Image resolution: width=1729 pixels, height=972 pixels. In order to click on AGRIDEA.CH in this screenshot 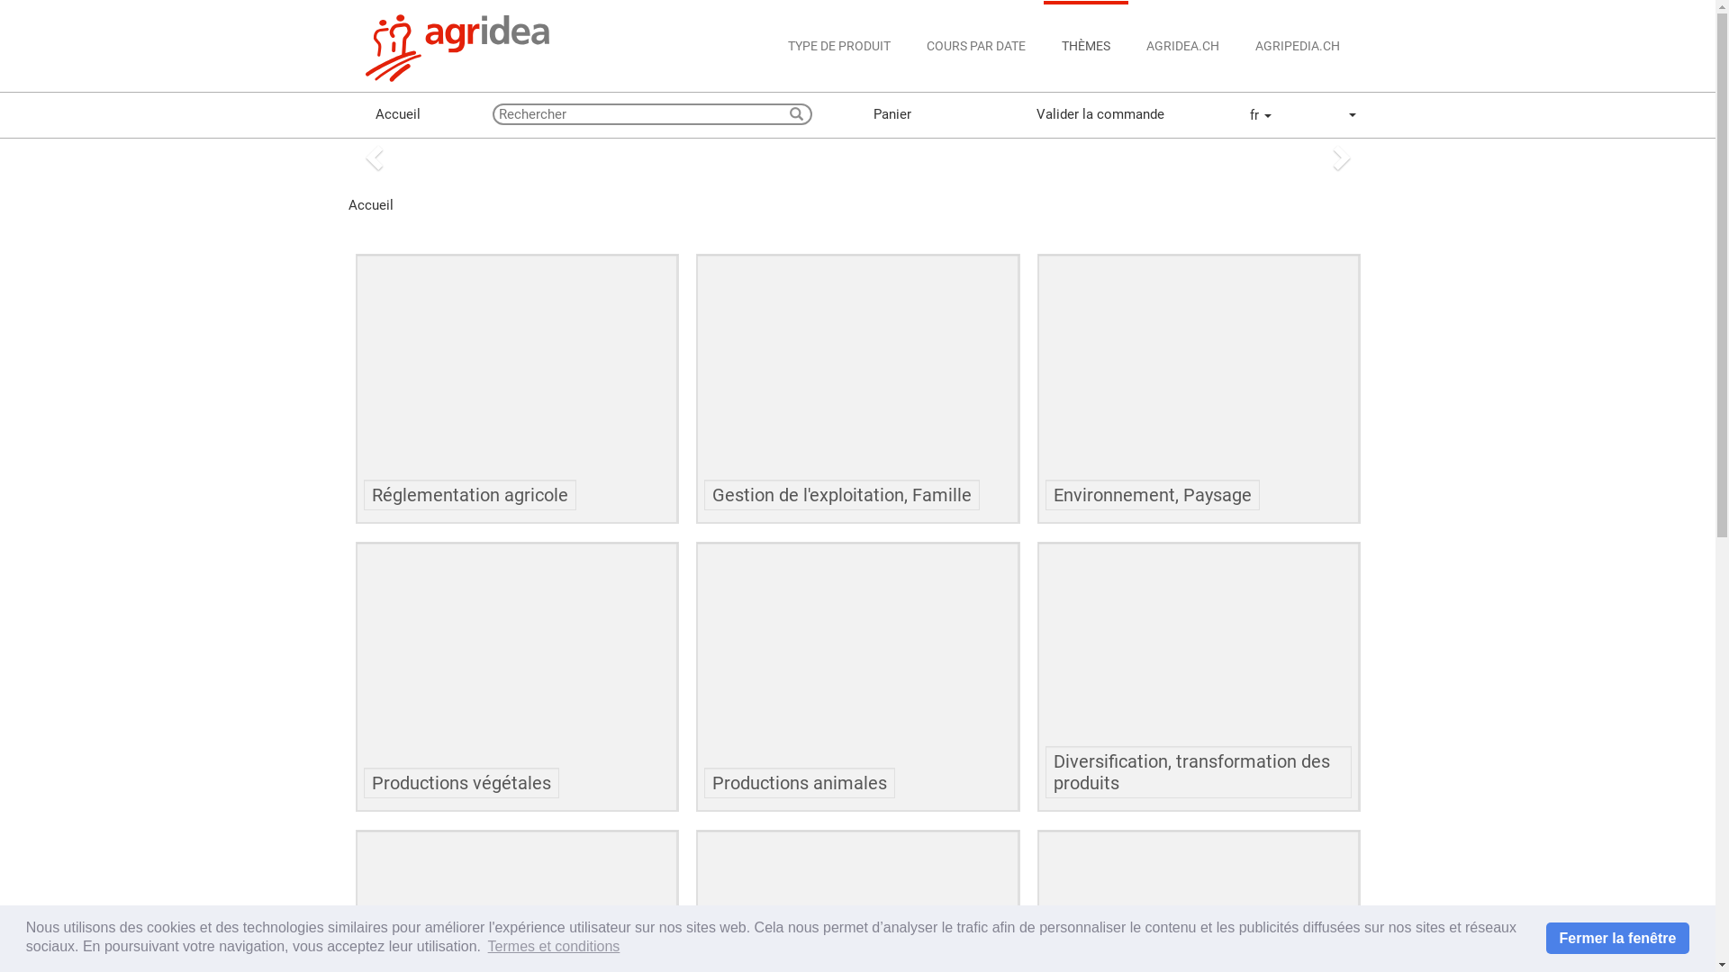, I will do `click(1181, 46)`.